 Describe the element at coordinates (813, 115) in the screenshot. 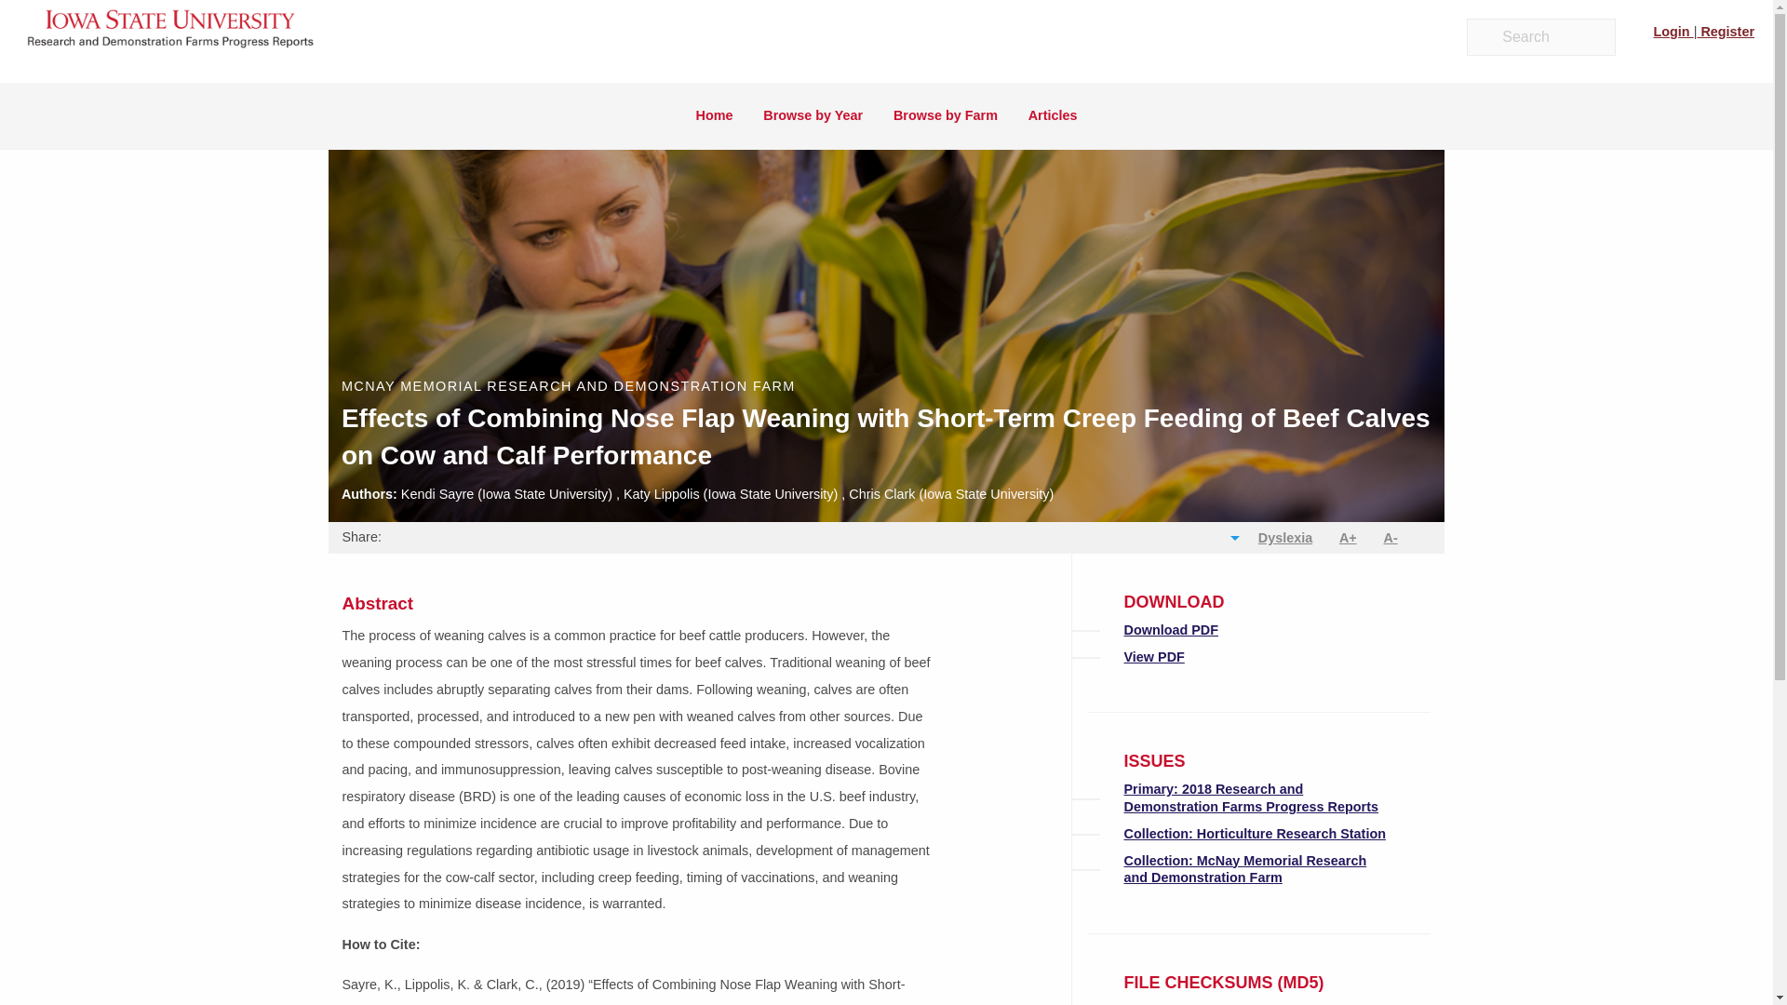

I see `Browse by Year` at that location.